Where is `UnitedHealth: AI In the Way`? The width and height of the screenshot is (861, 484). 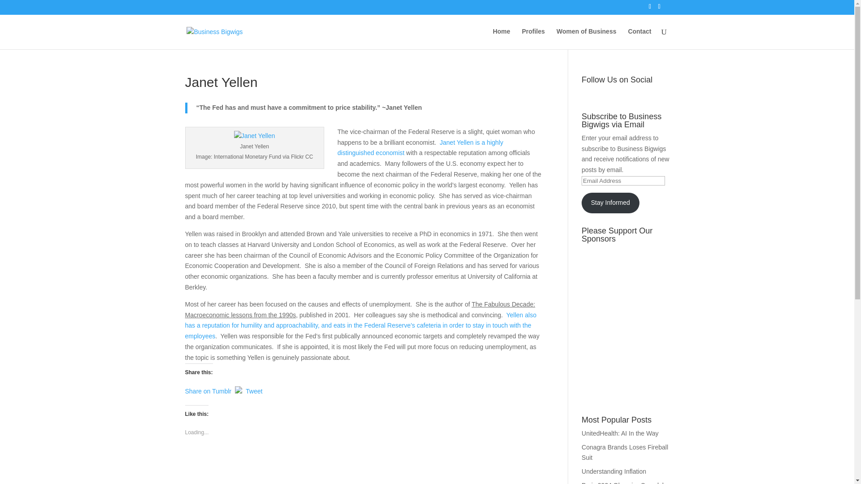
UnitedHealth: AI In the Way is located at coordinates (620, 433).